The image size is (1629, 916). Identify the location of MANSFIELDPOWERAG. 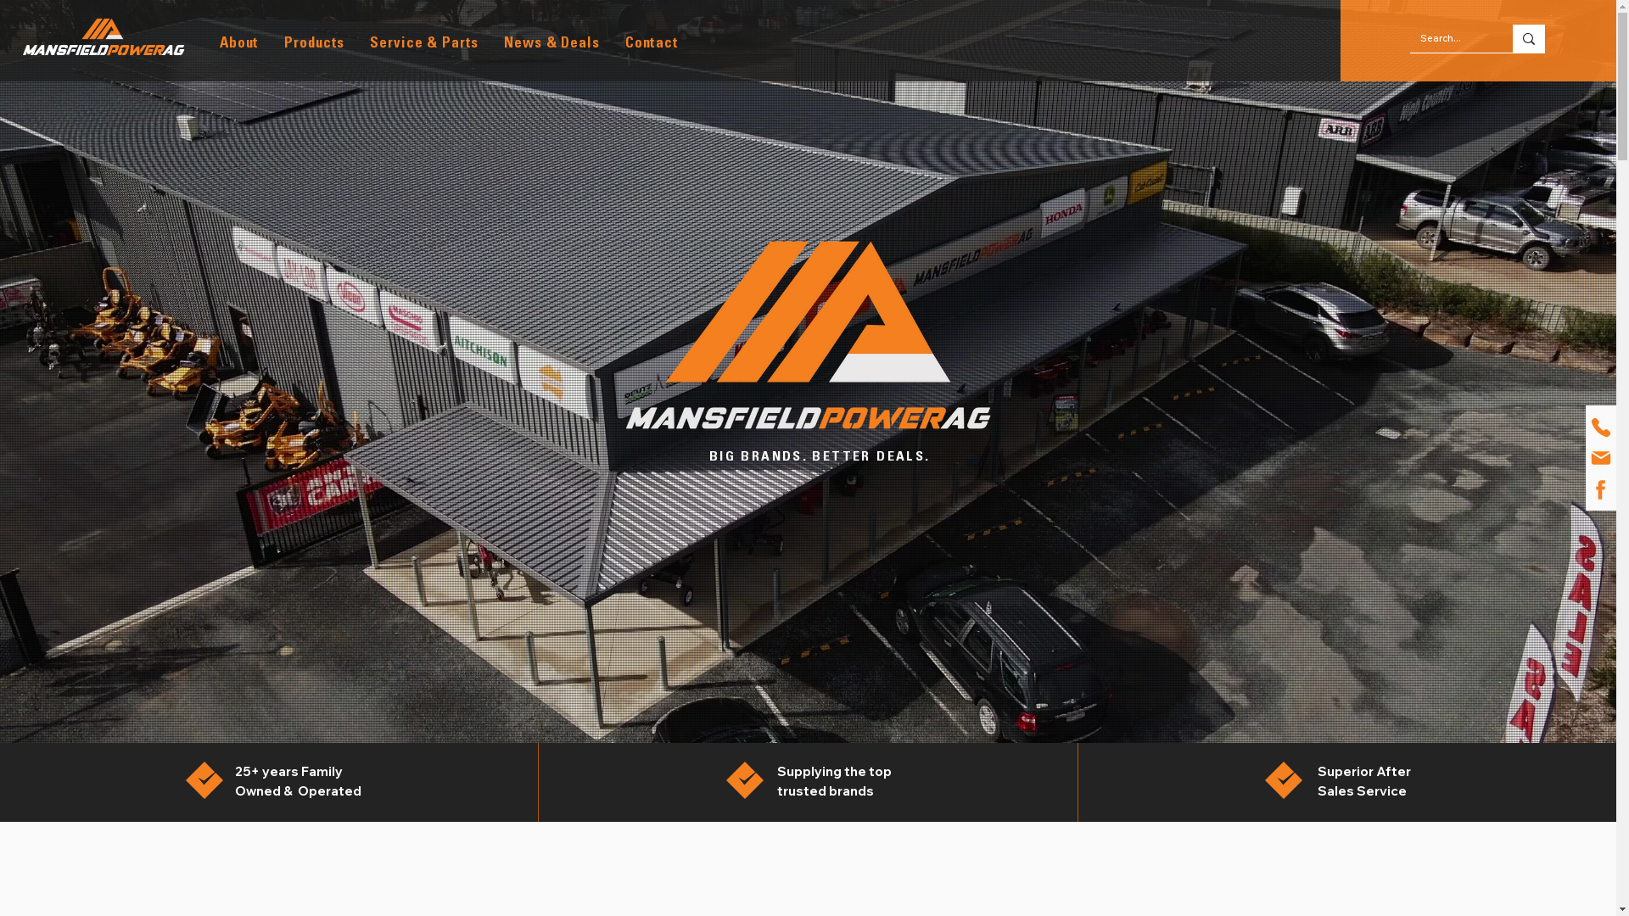
(102, 51).